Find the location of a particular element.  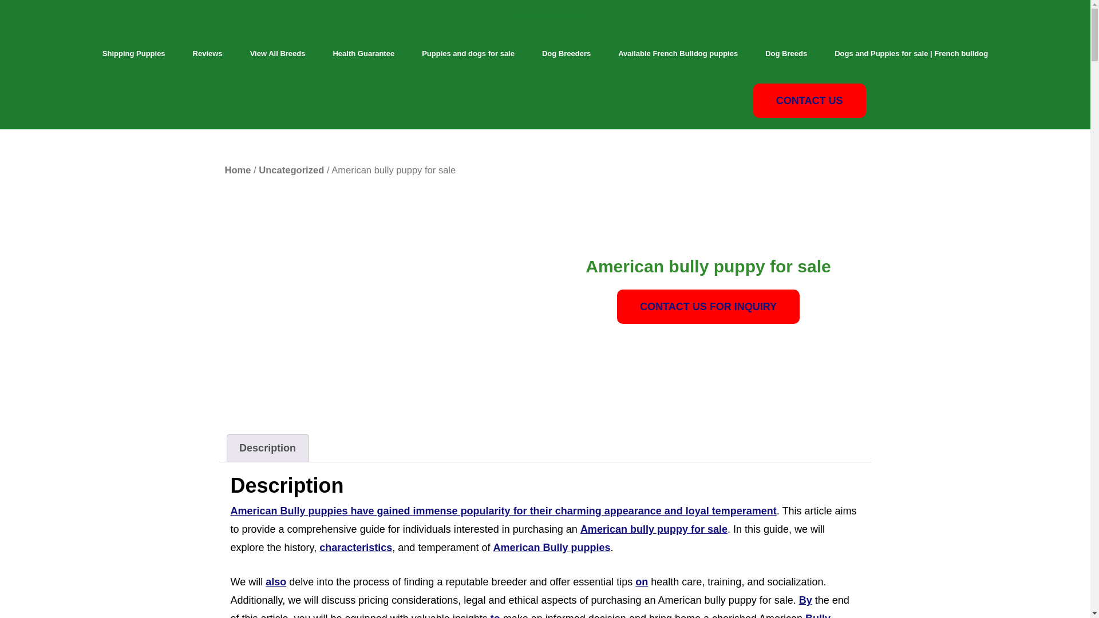

on is located at coordinates (641, 581).